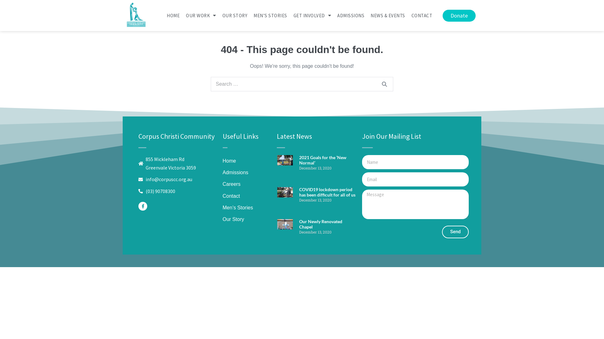 The width and height of the screenshot is (604, 339). What do you see at coordinates (302, 84) in the screenshot?
I see `Press enter to search` at bounding box center [302, 84].